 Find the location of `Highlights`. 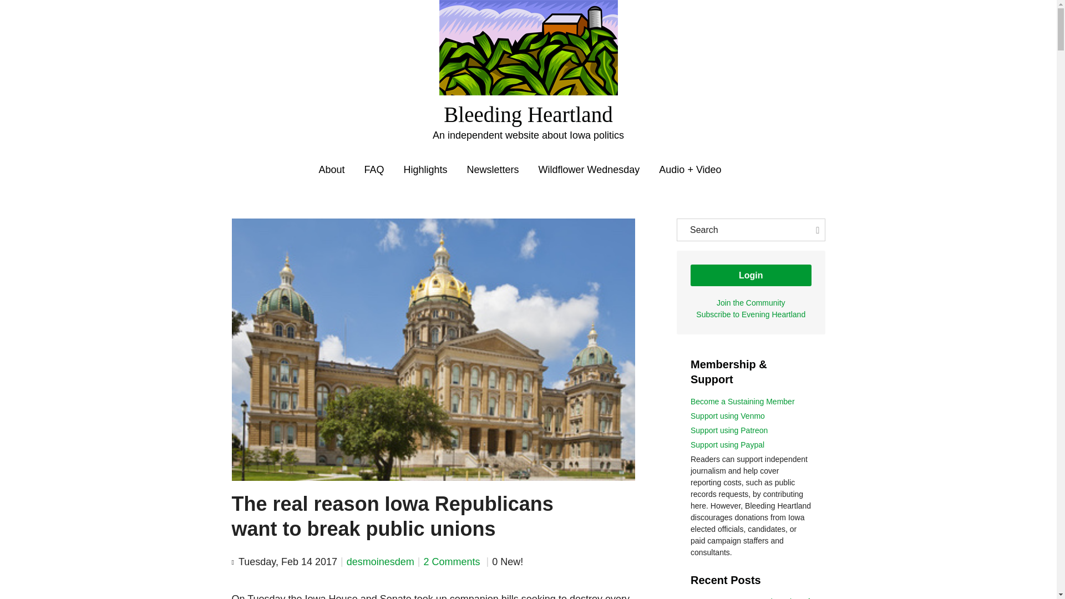

Highlights is located at coordinates (425, 170).